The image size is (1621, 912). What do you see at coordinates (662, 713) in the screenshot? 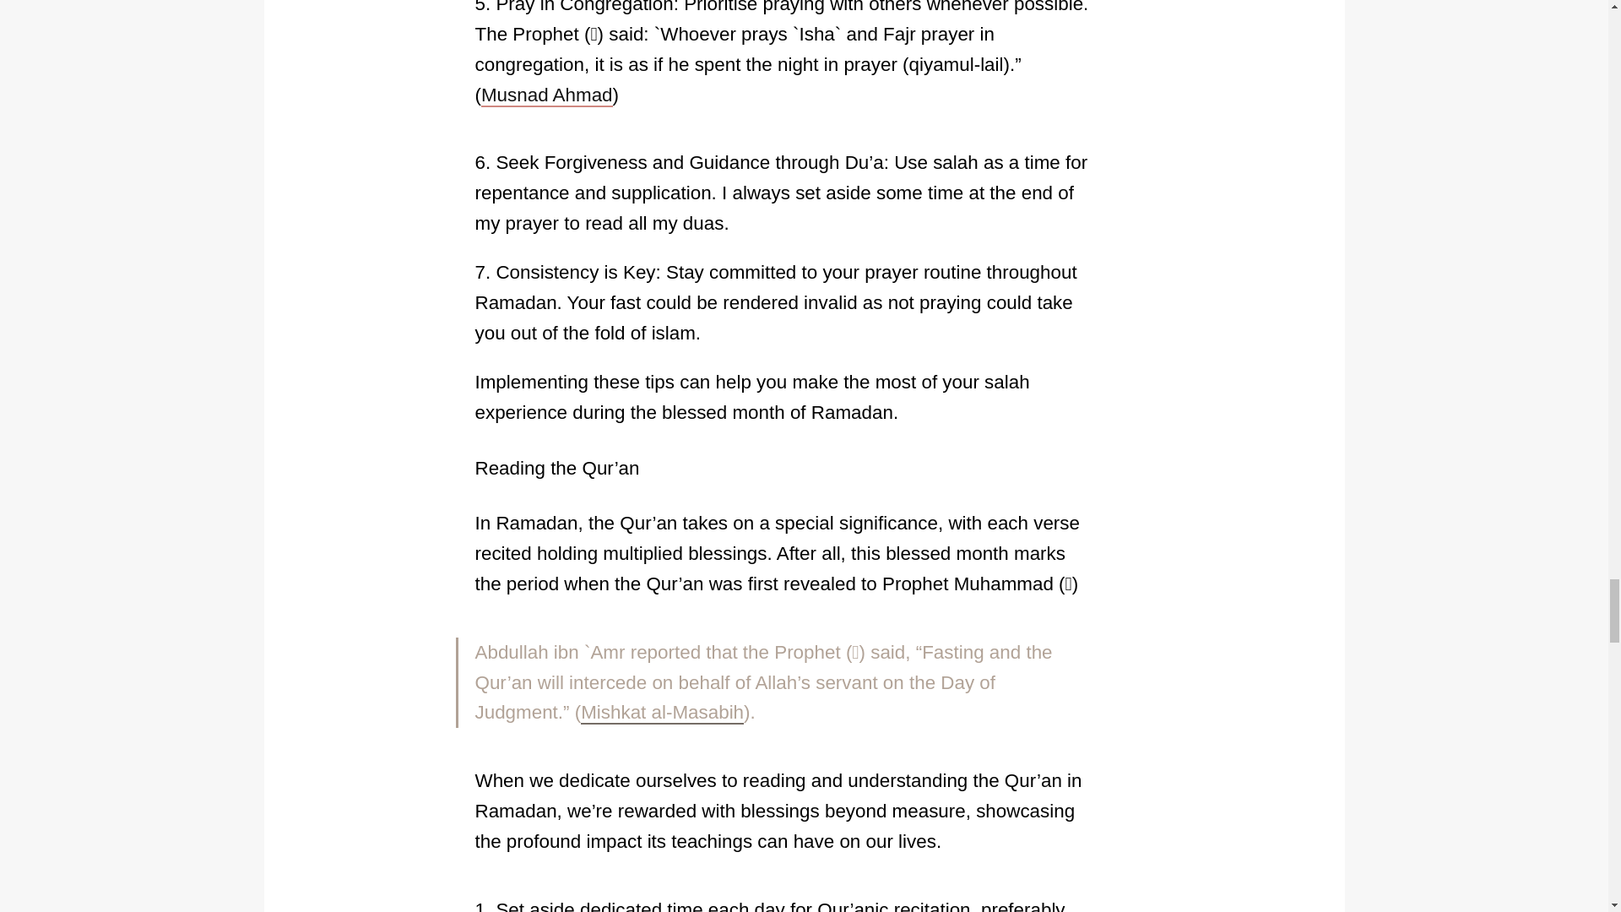
I see `Mishkat al-Masabih` at bounding box center [662, 713].